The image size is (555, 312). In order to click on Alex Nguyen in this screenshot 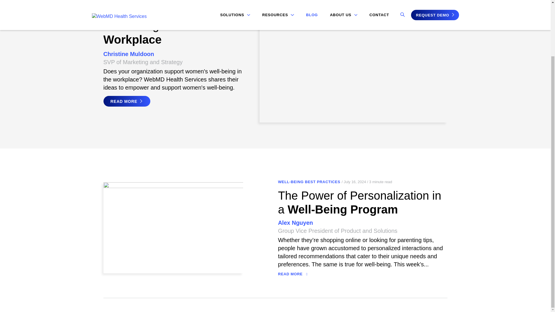, I will do `click(295, 223)`.